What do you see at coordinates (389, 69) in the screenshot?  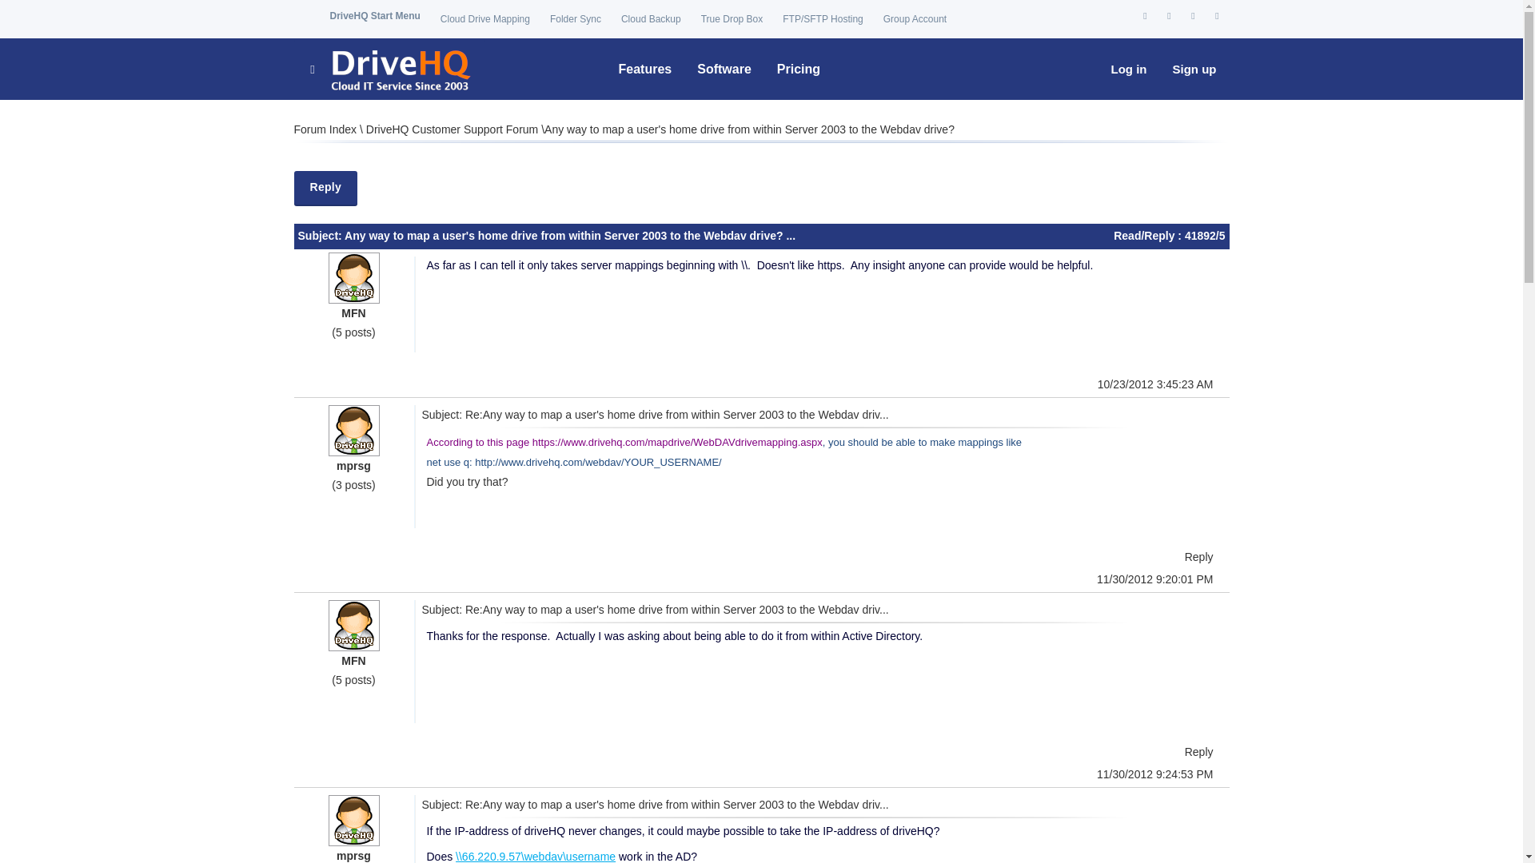 I see `DriveHQ Cloud IT Service Home` at bounding box center [389, 69].